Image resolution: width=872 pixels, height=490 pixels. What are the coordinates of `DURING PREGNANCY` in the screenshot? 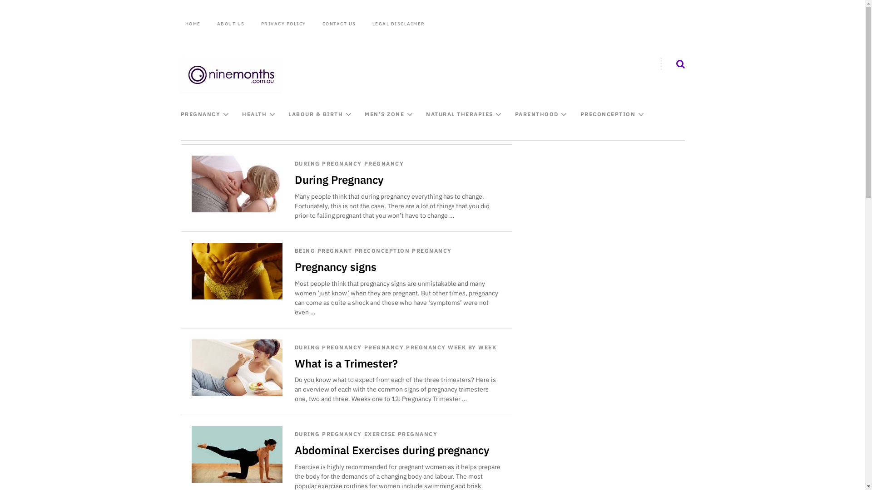 It's located at (328, 348).